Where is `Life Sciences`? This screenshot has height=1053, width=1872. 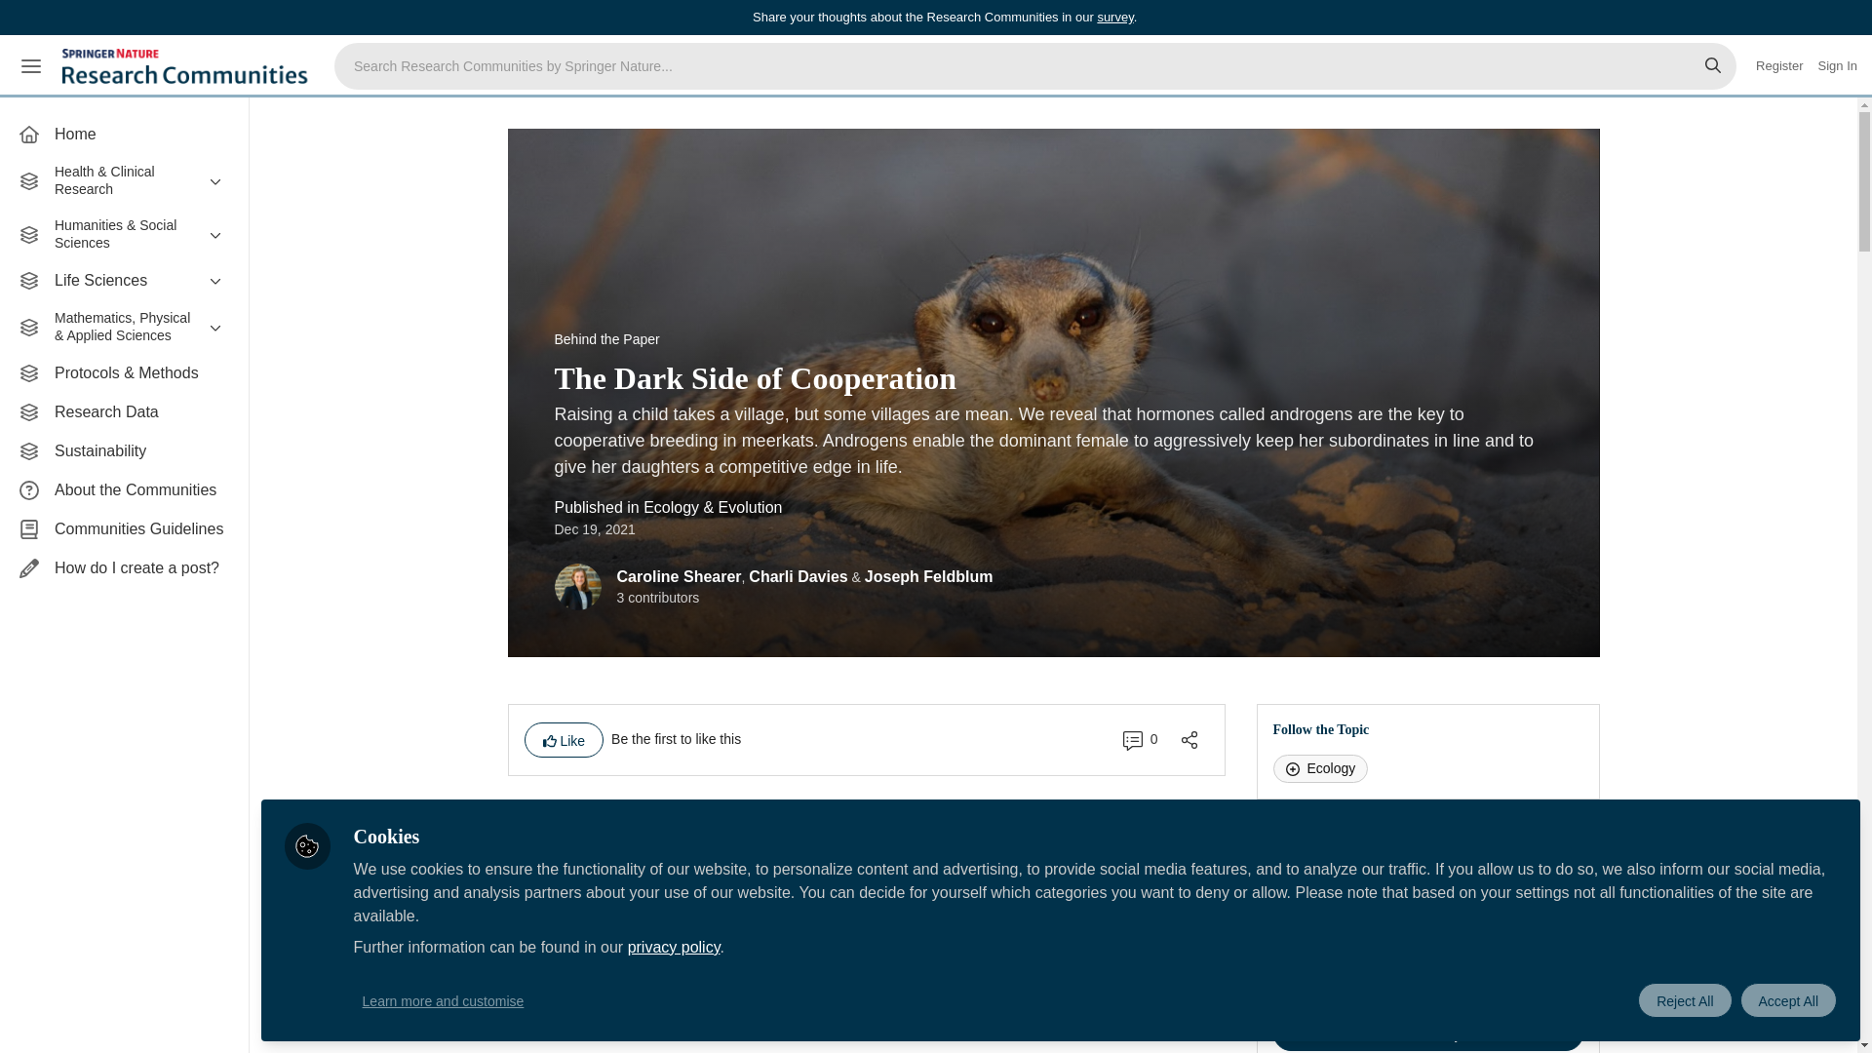 Life Sciences is located at coordinates (124, 281).